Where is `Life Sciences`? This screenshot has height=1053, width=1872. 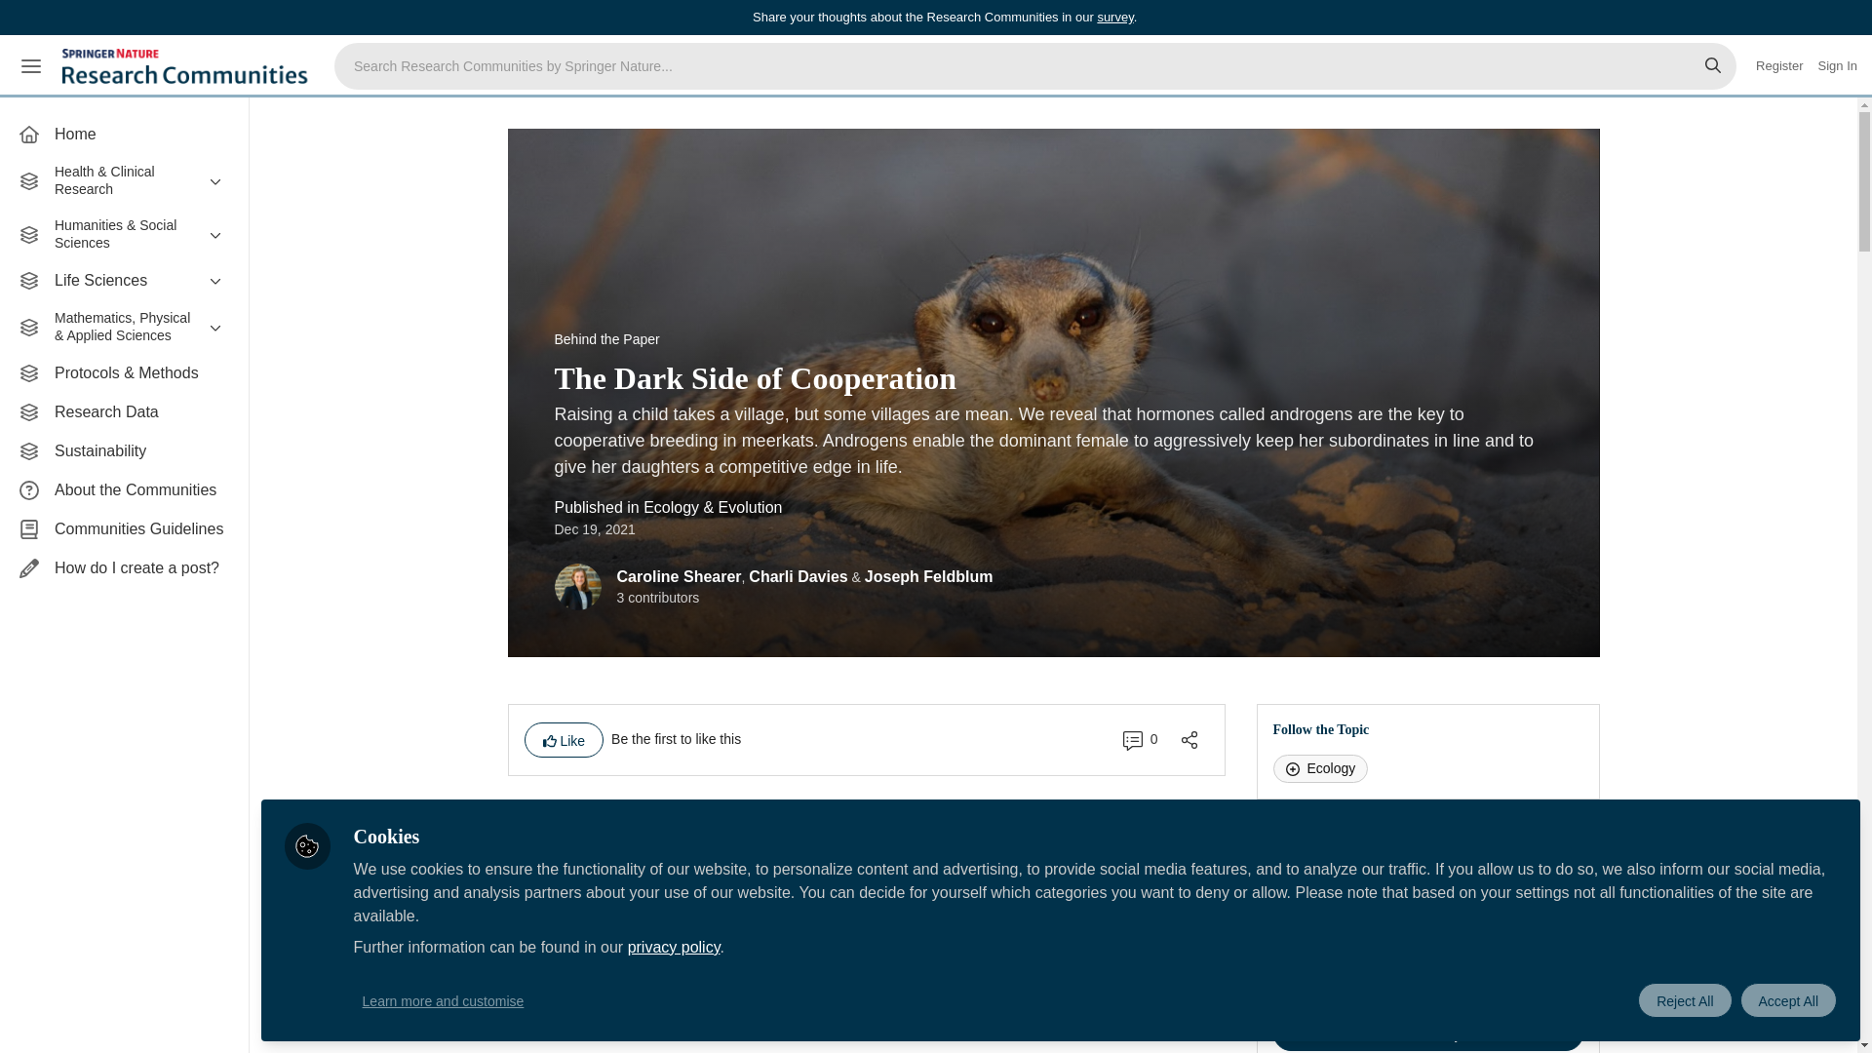 Life Sciences is located at coordinates (124, 281).